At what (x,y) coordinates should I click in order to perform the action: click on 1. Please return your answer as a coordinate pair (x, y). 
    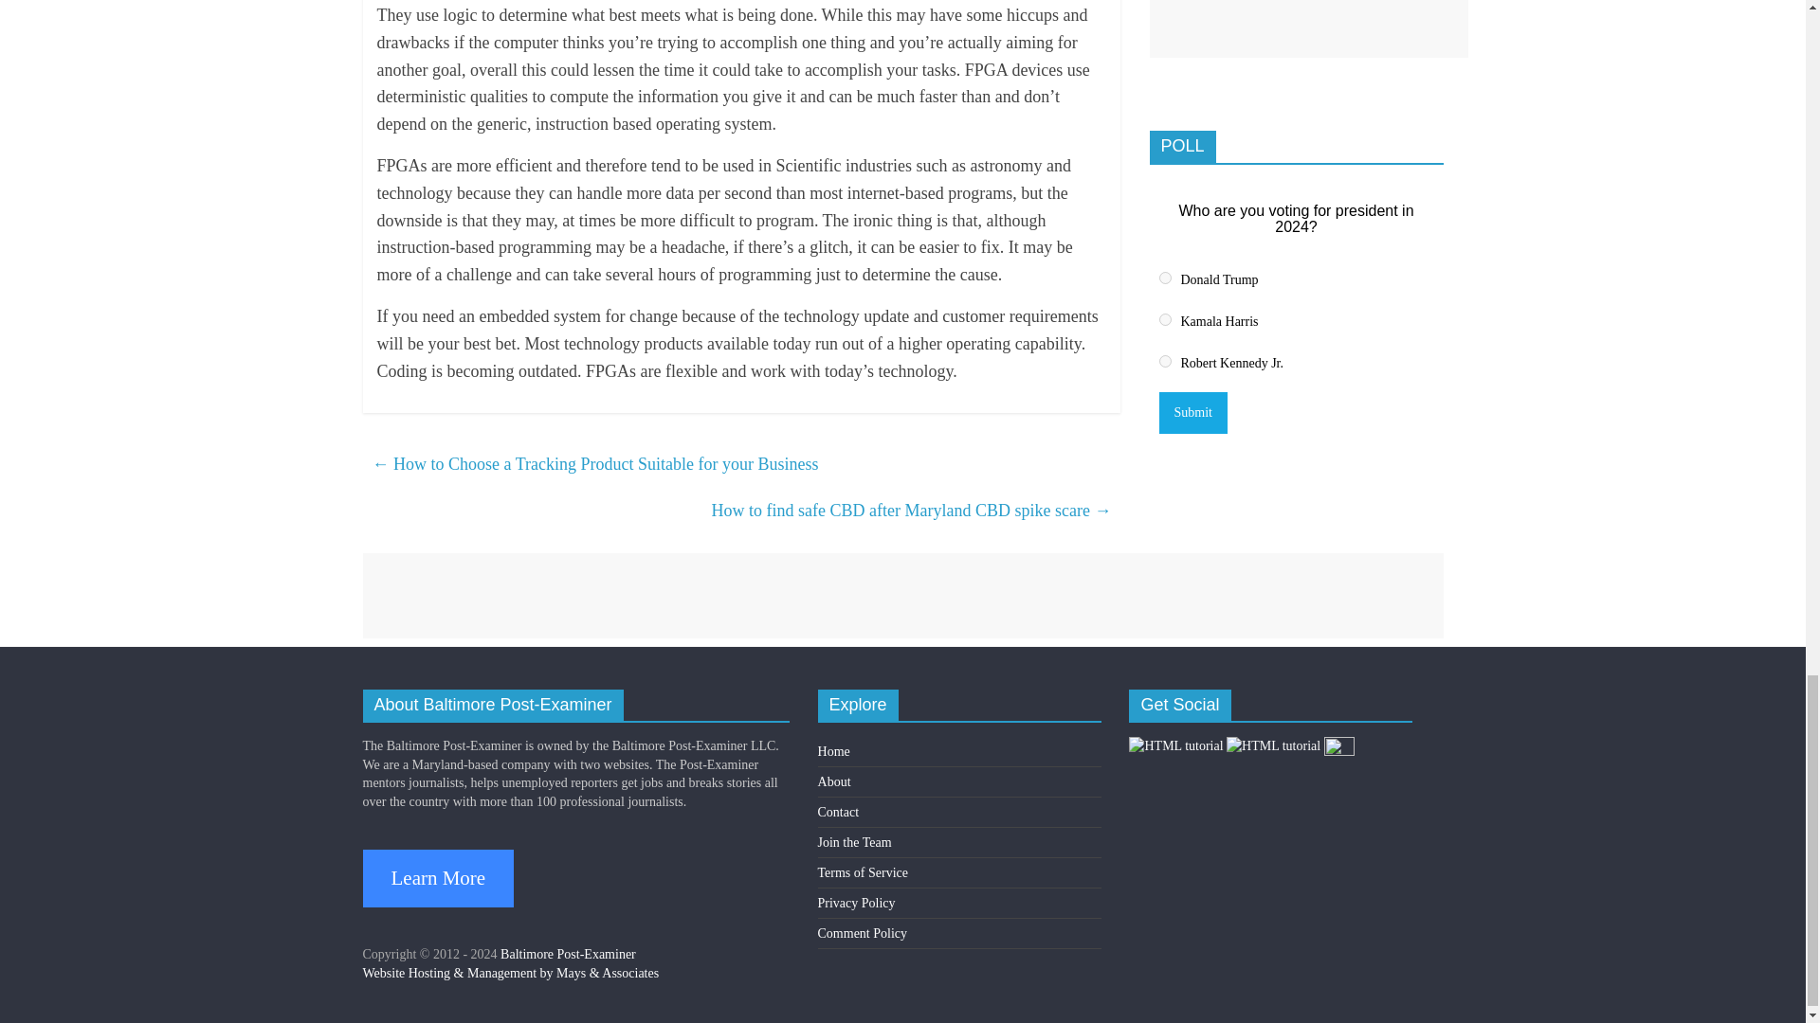
    Looking at the image, I should click on (1164, 278).